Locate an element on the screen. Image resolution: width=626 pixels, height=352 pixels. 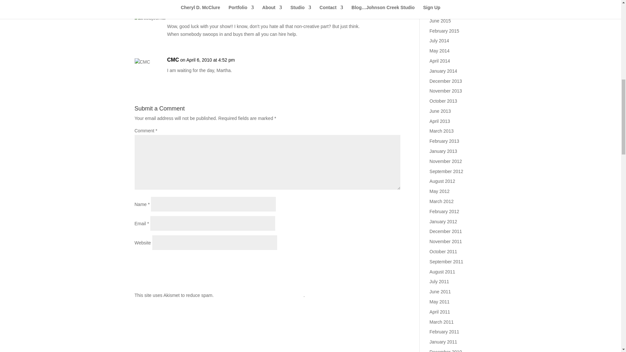
Submit Comment is located at coordinates (368, 262).